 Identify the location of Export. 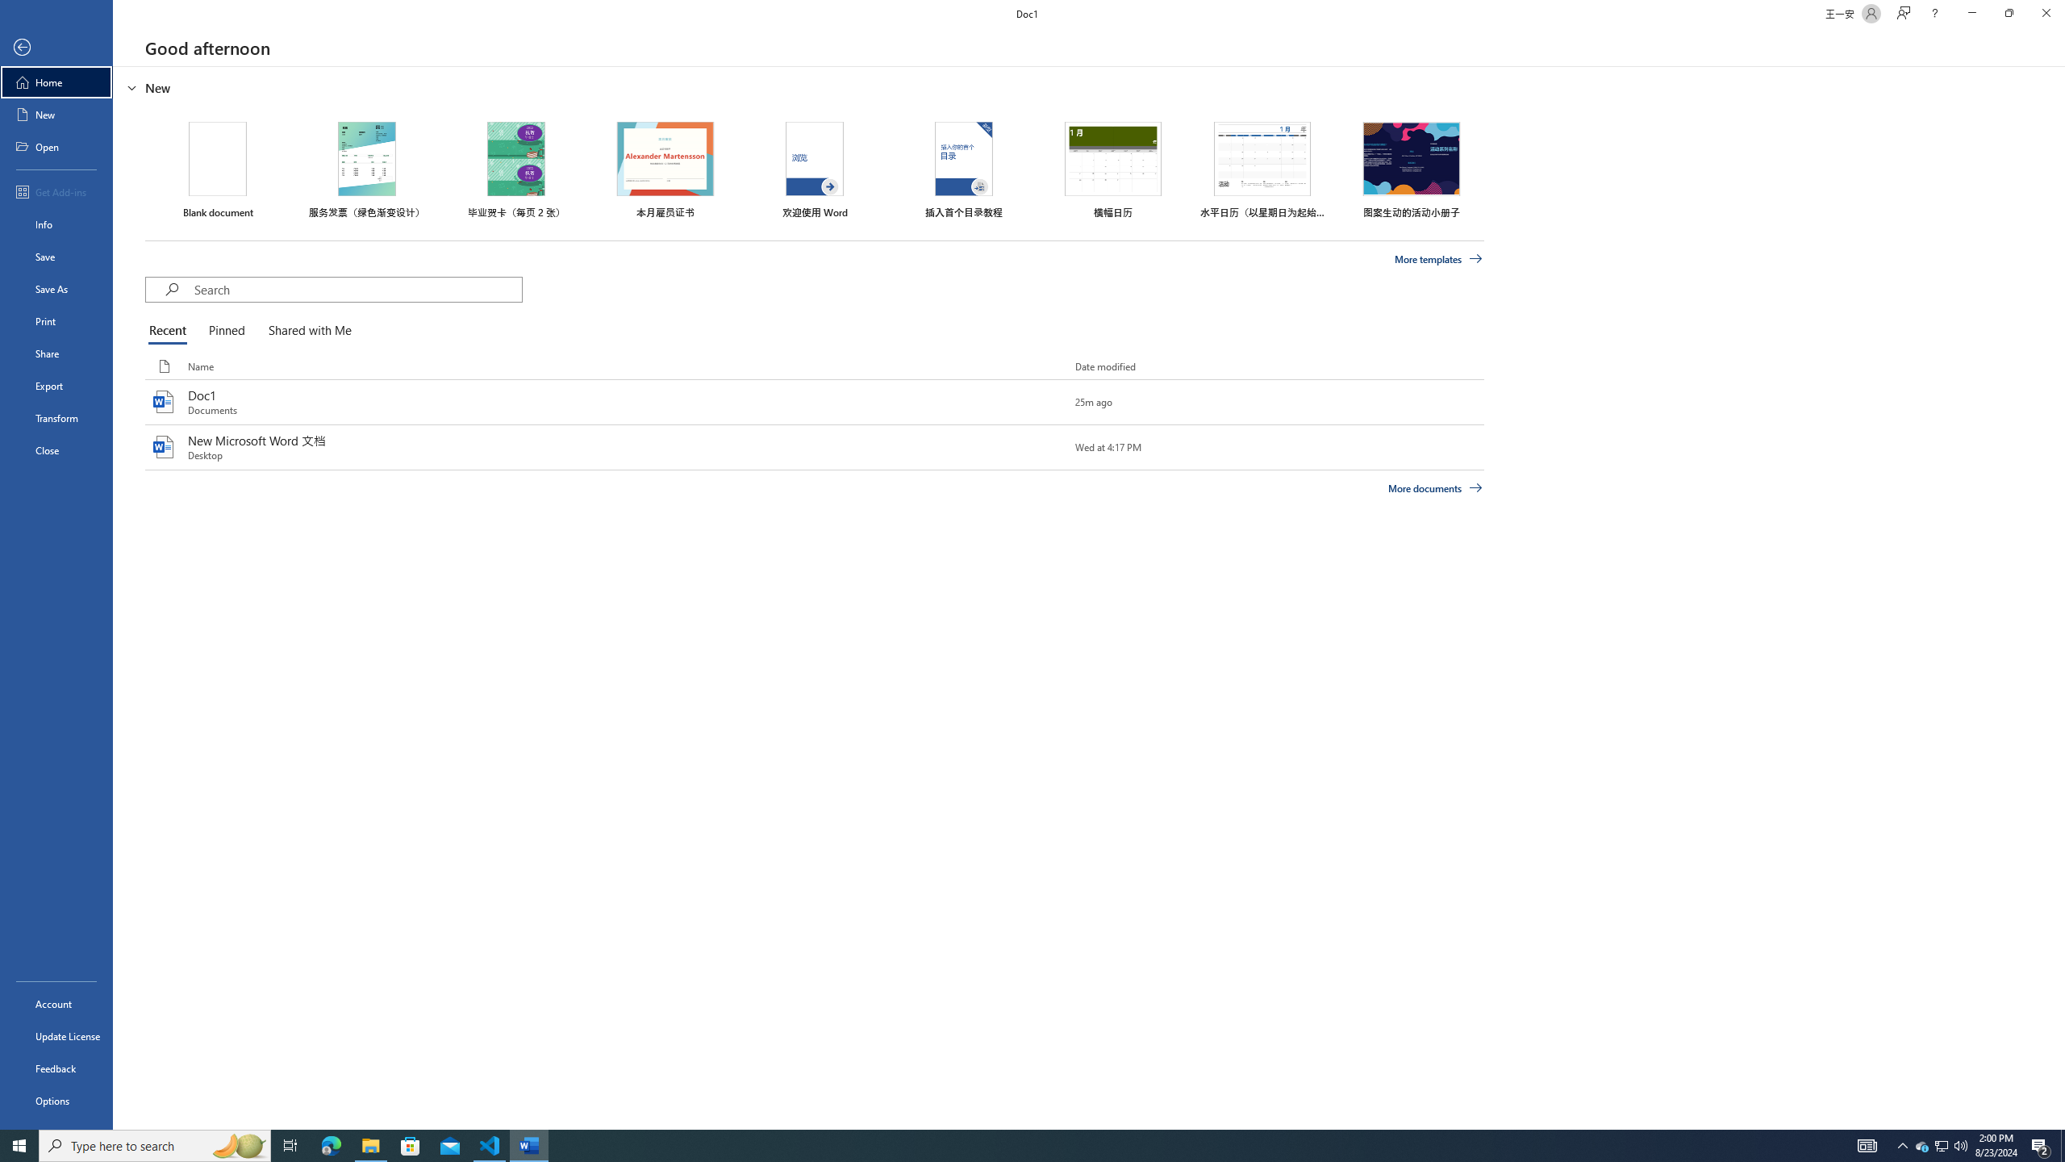
(56, 386).